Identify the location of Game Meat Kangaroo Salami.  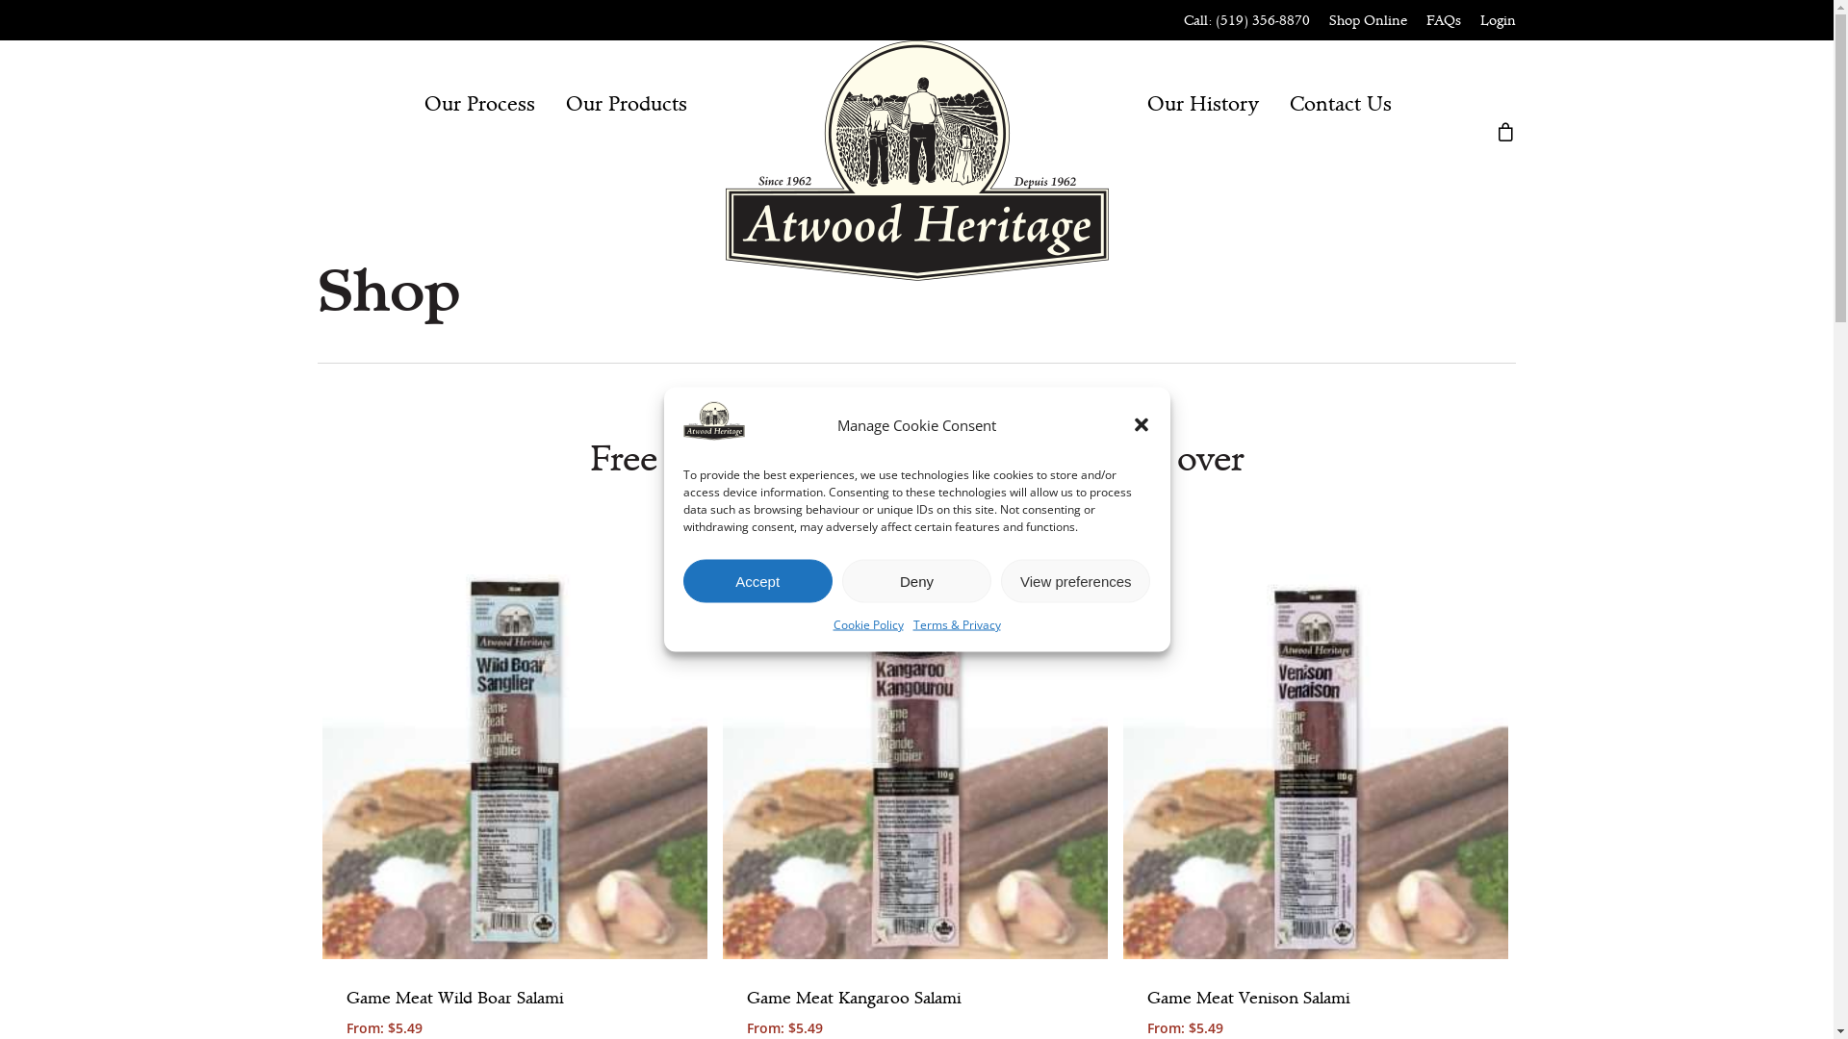
(915, 999).